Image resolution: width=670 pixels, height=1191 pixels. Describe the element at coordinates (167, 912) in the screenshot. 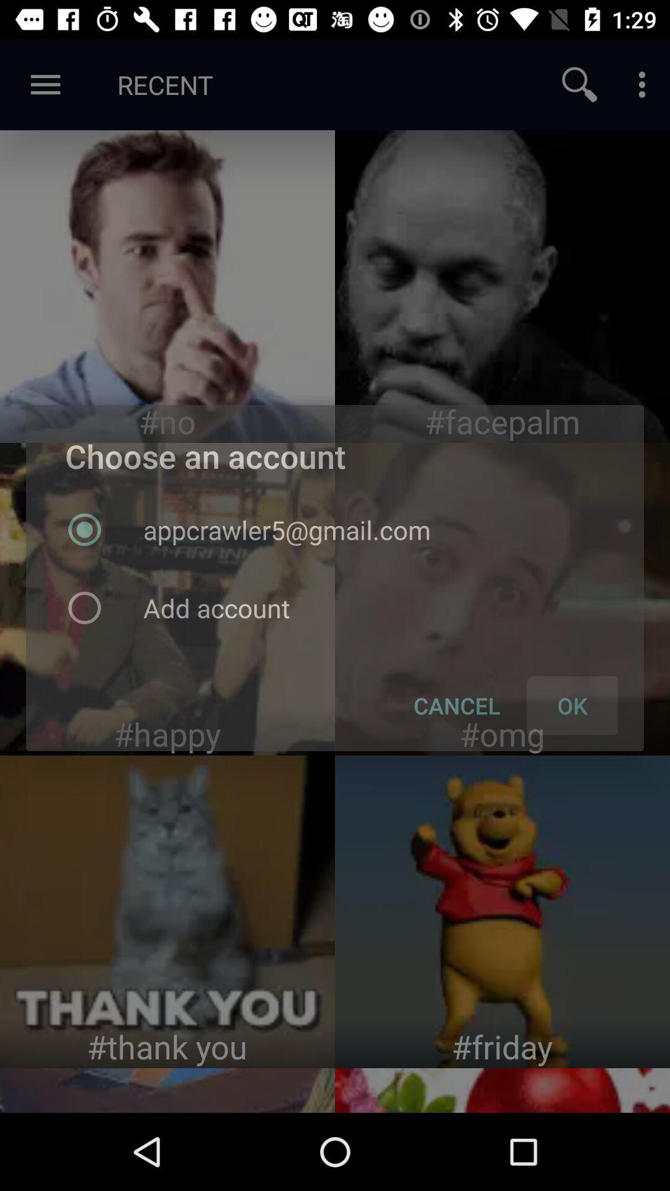

I see `choose this` at that location.